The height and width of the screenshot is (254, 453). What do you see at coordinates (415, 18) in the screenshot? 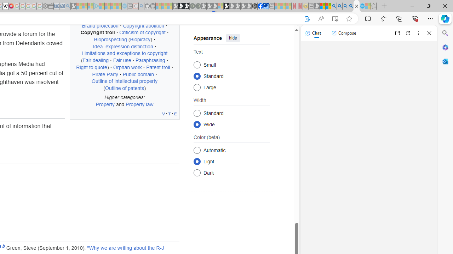
I see `Browser essentials` at bounding box center [415, 18].